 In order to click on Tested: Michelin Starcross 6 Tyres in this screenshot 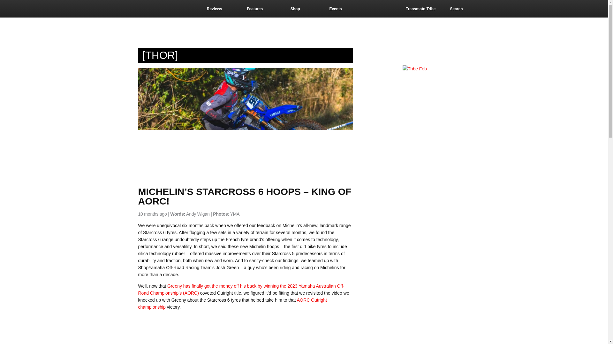, I will do `click(218, 329)`.